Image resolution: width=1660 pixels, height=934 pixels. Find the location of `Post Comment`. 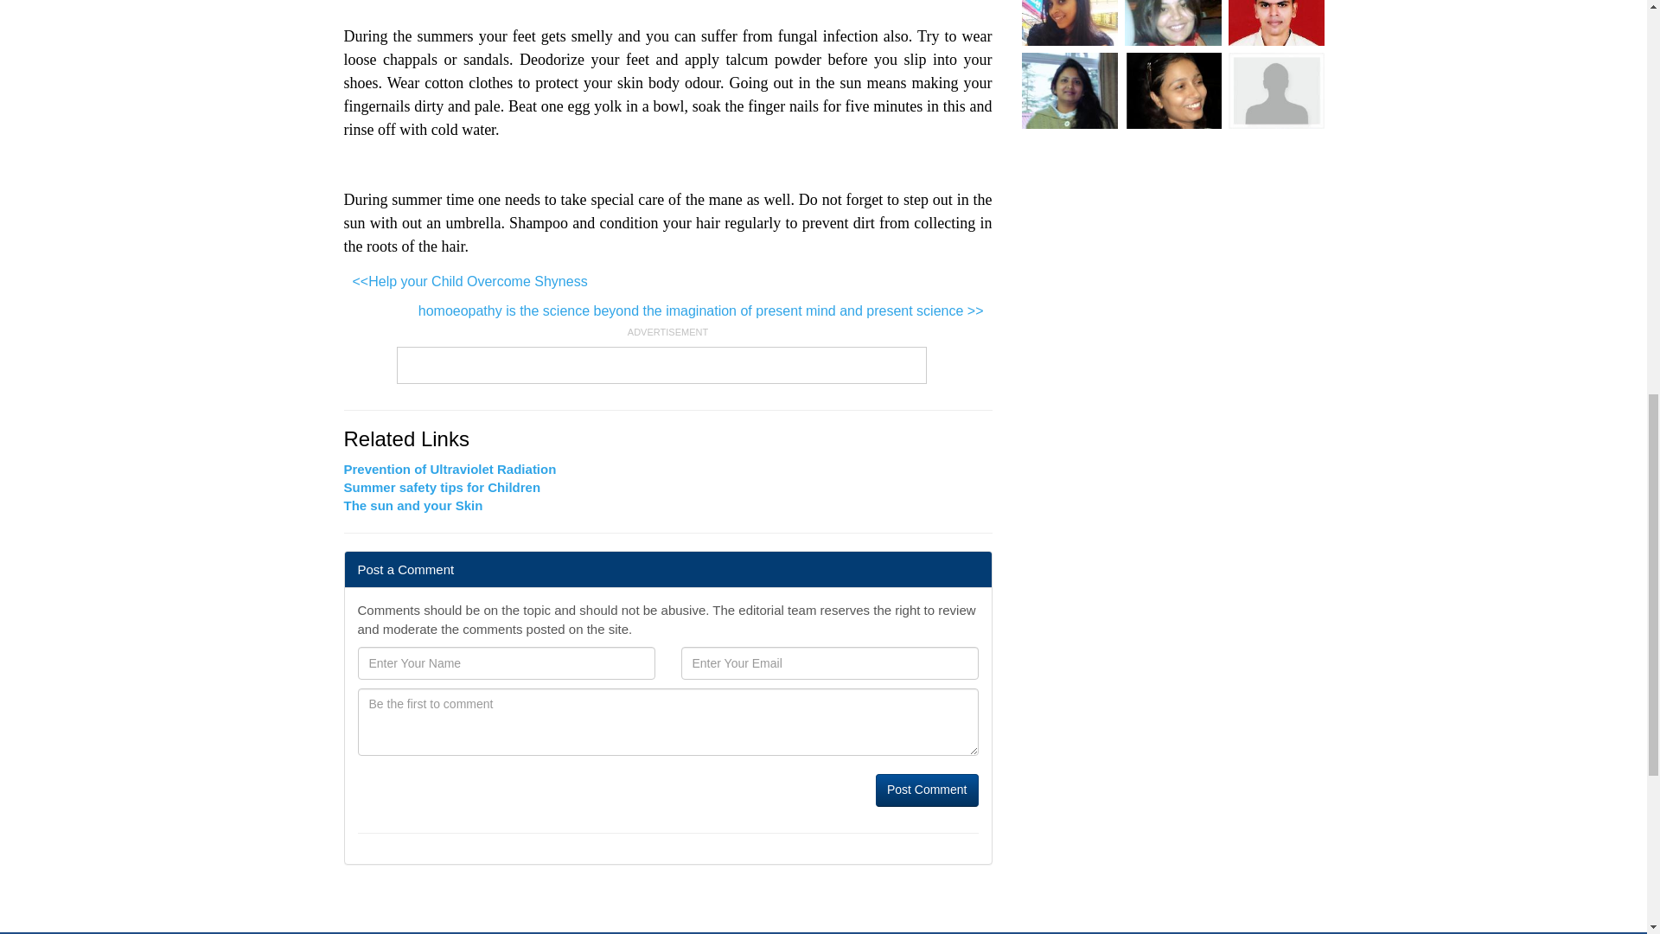

Post Comment is located at coordinates (927, 790).